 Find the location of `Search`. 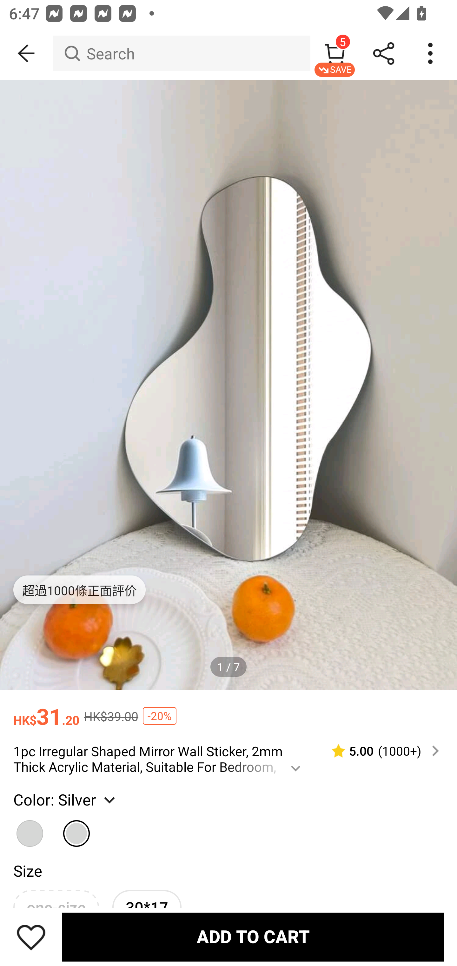

Search is located at coordinates (182, 53).